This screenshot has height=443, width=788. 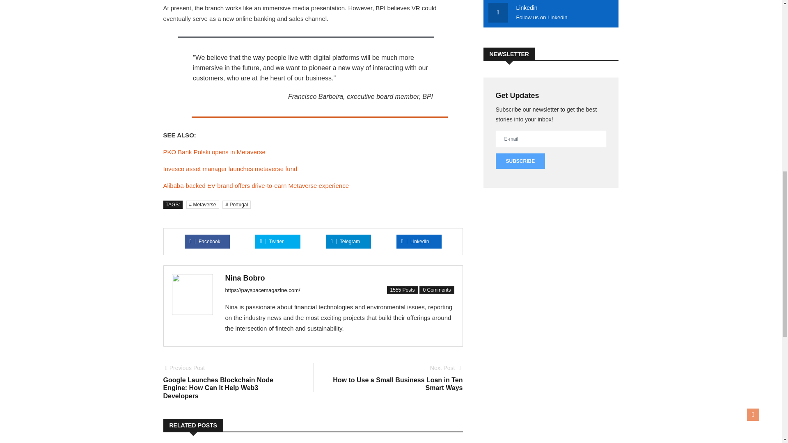 I want to click on Telegram, so click(x=396, y=378).